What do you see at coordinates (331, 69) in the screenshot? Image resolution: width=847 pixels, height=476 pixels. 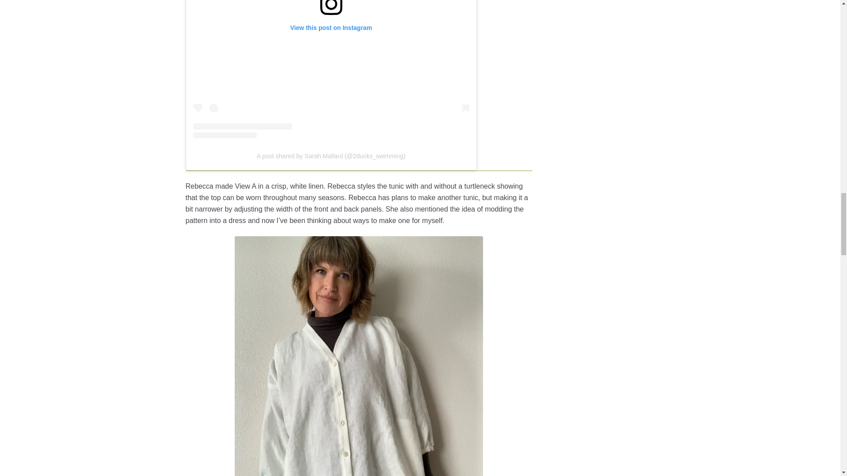 I see `View this post on Instagram` at bounding box center [331, 69].